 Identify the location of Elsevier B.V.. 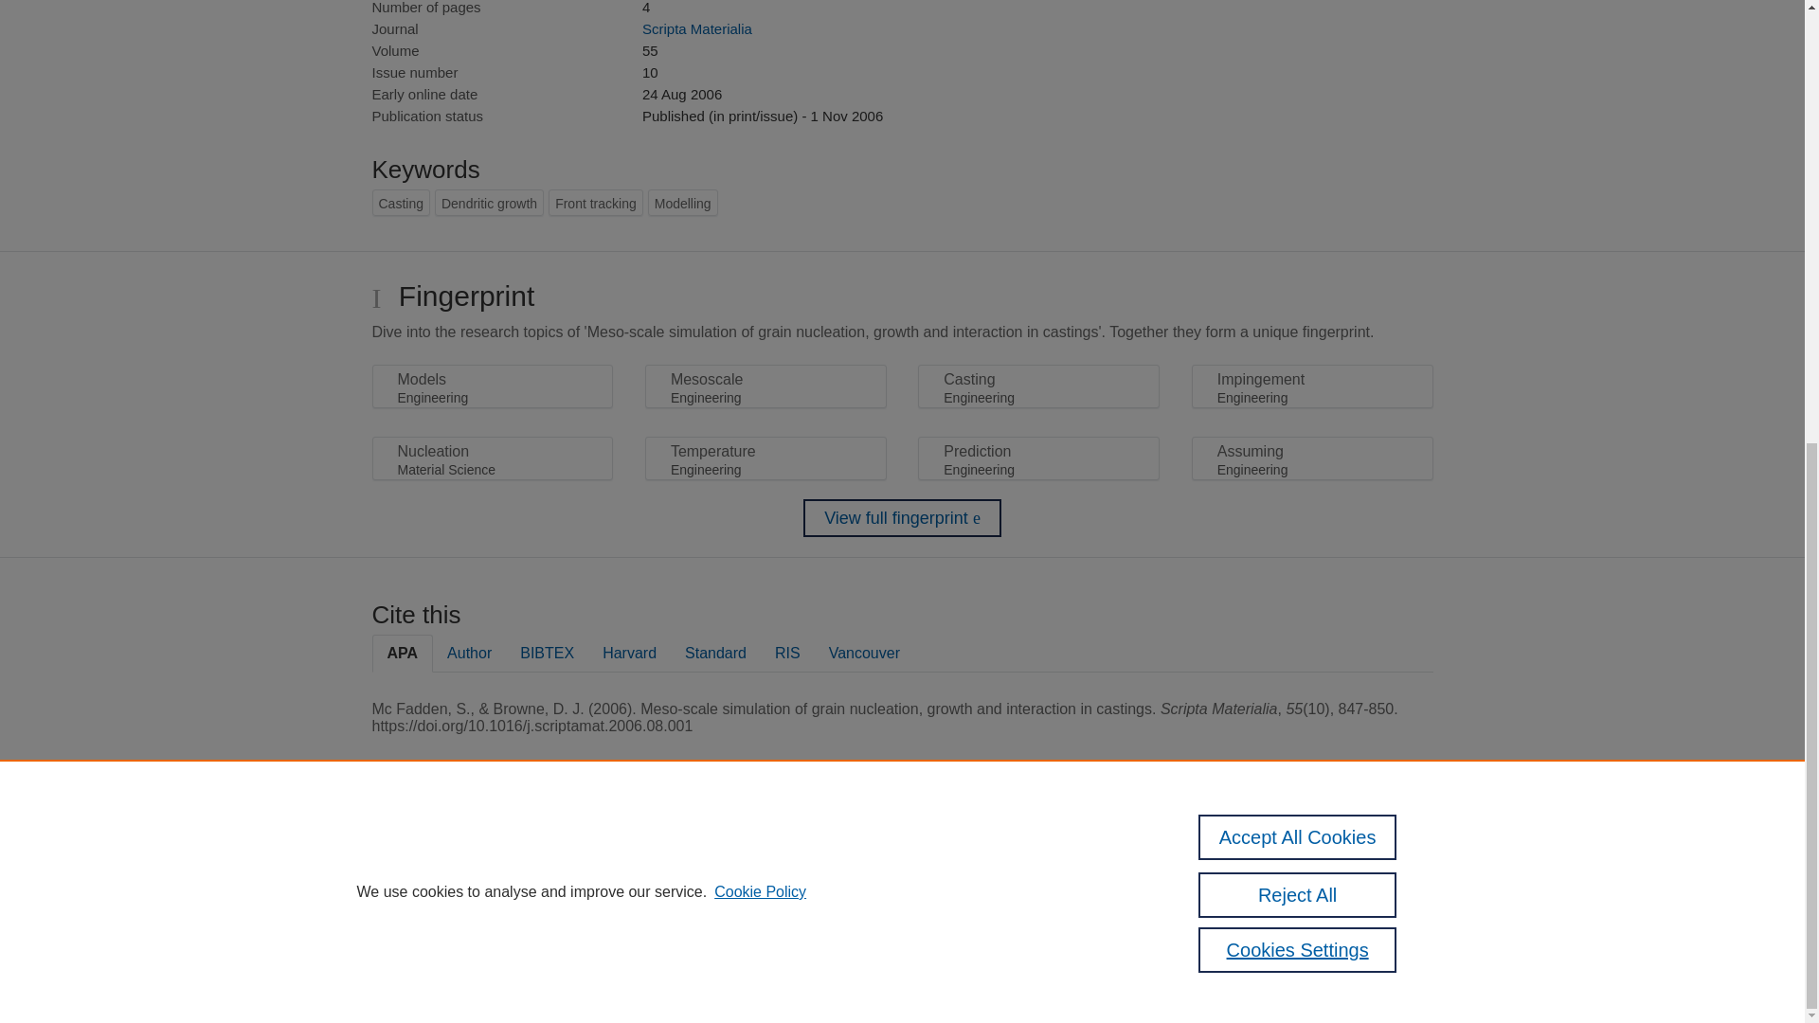
(633, 883).